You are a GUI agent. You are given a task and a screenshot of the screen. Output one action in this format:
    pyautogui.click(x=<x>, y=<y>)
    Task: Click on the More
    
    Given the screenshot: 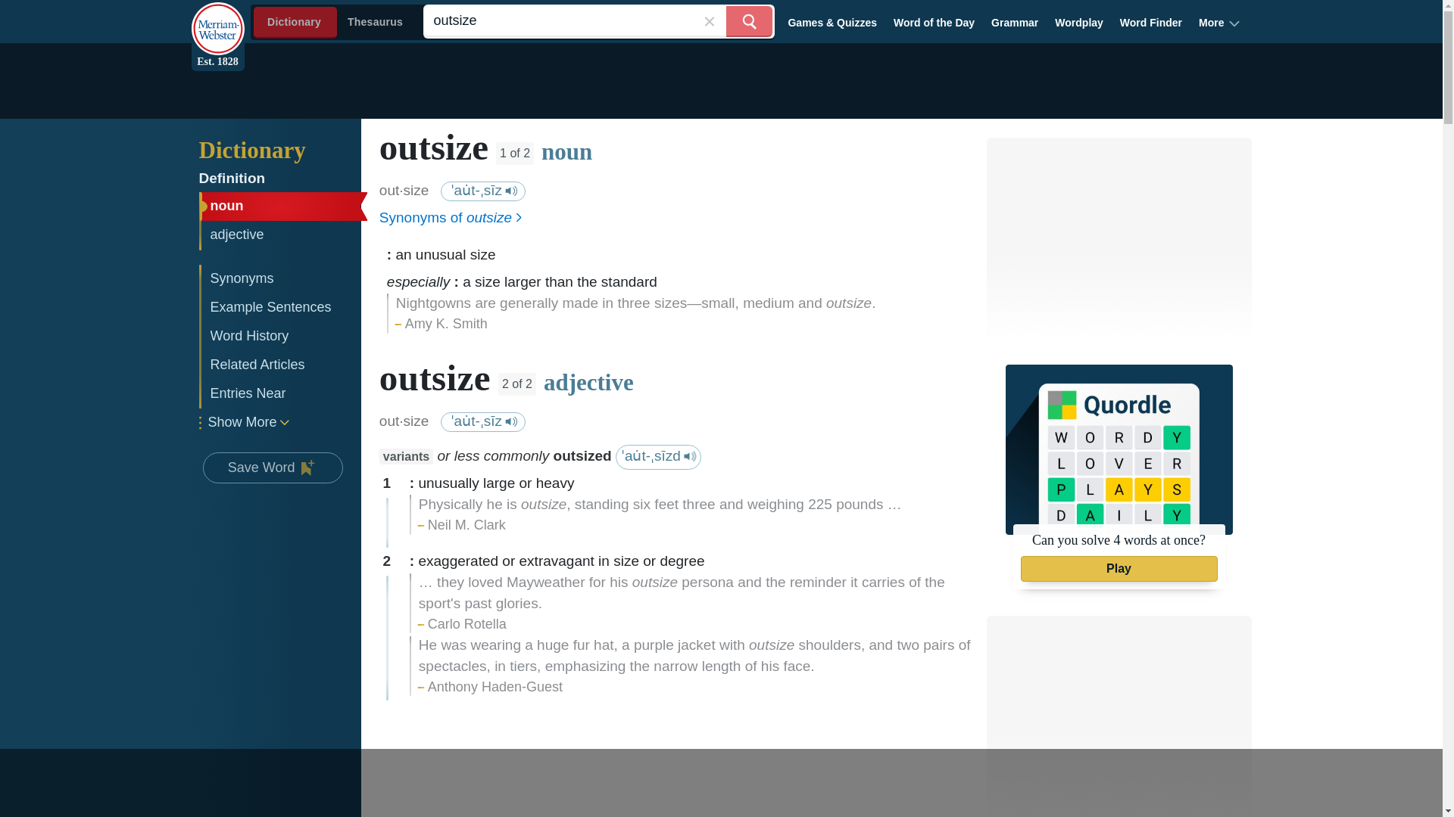 What is the action you would take?
    pyautogui.click(x=1219, y=22)
    